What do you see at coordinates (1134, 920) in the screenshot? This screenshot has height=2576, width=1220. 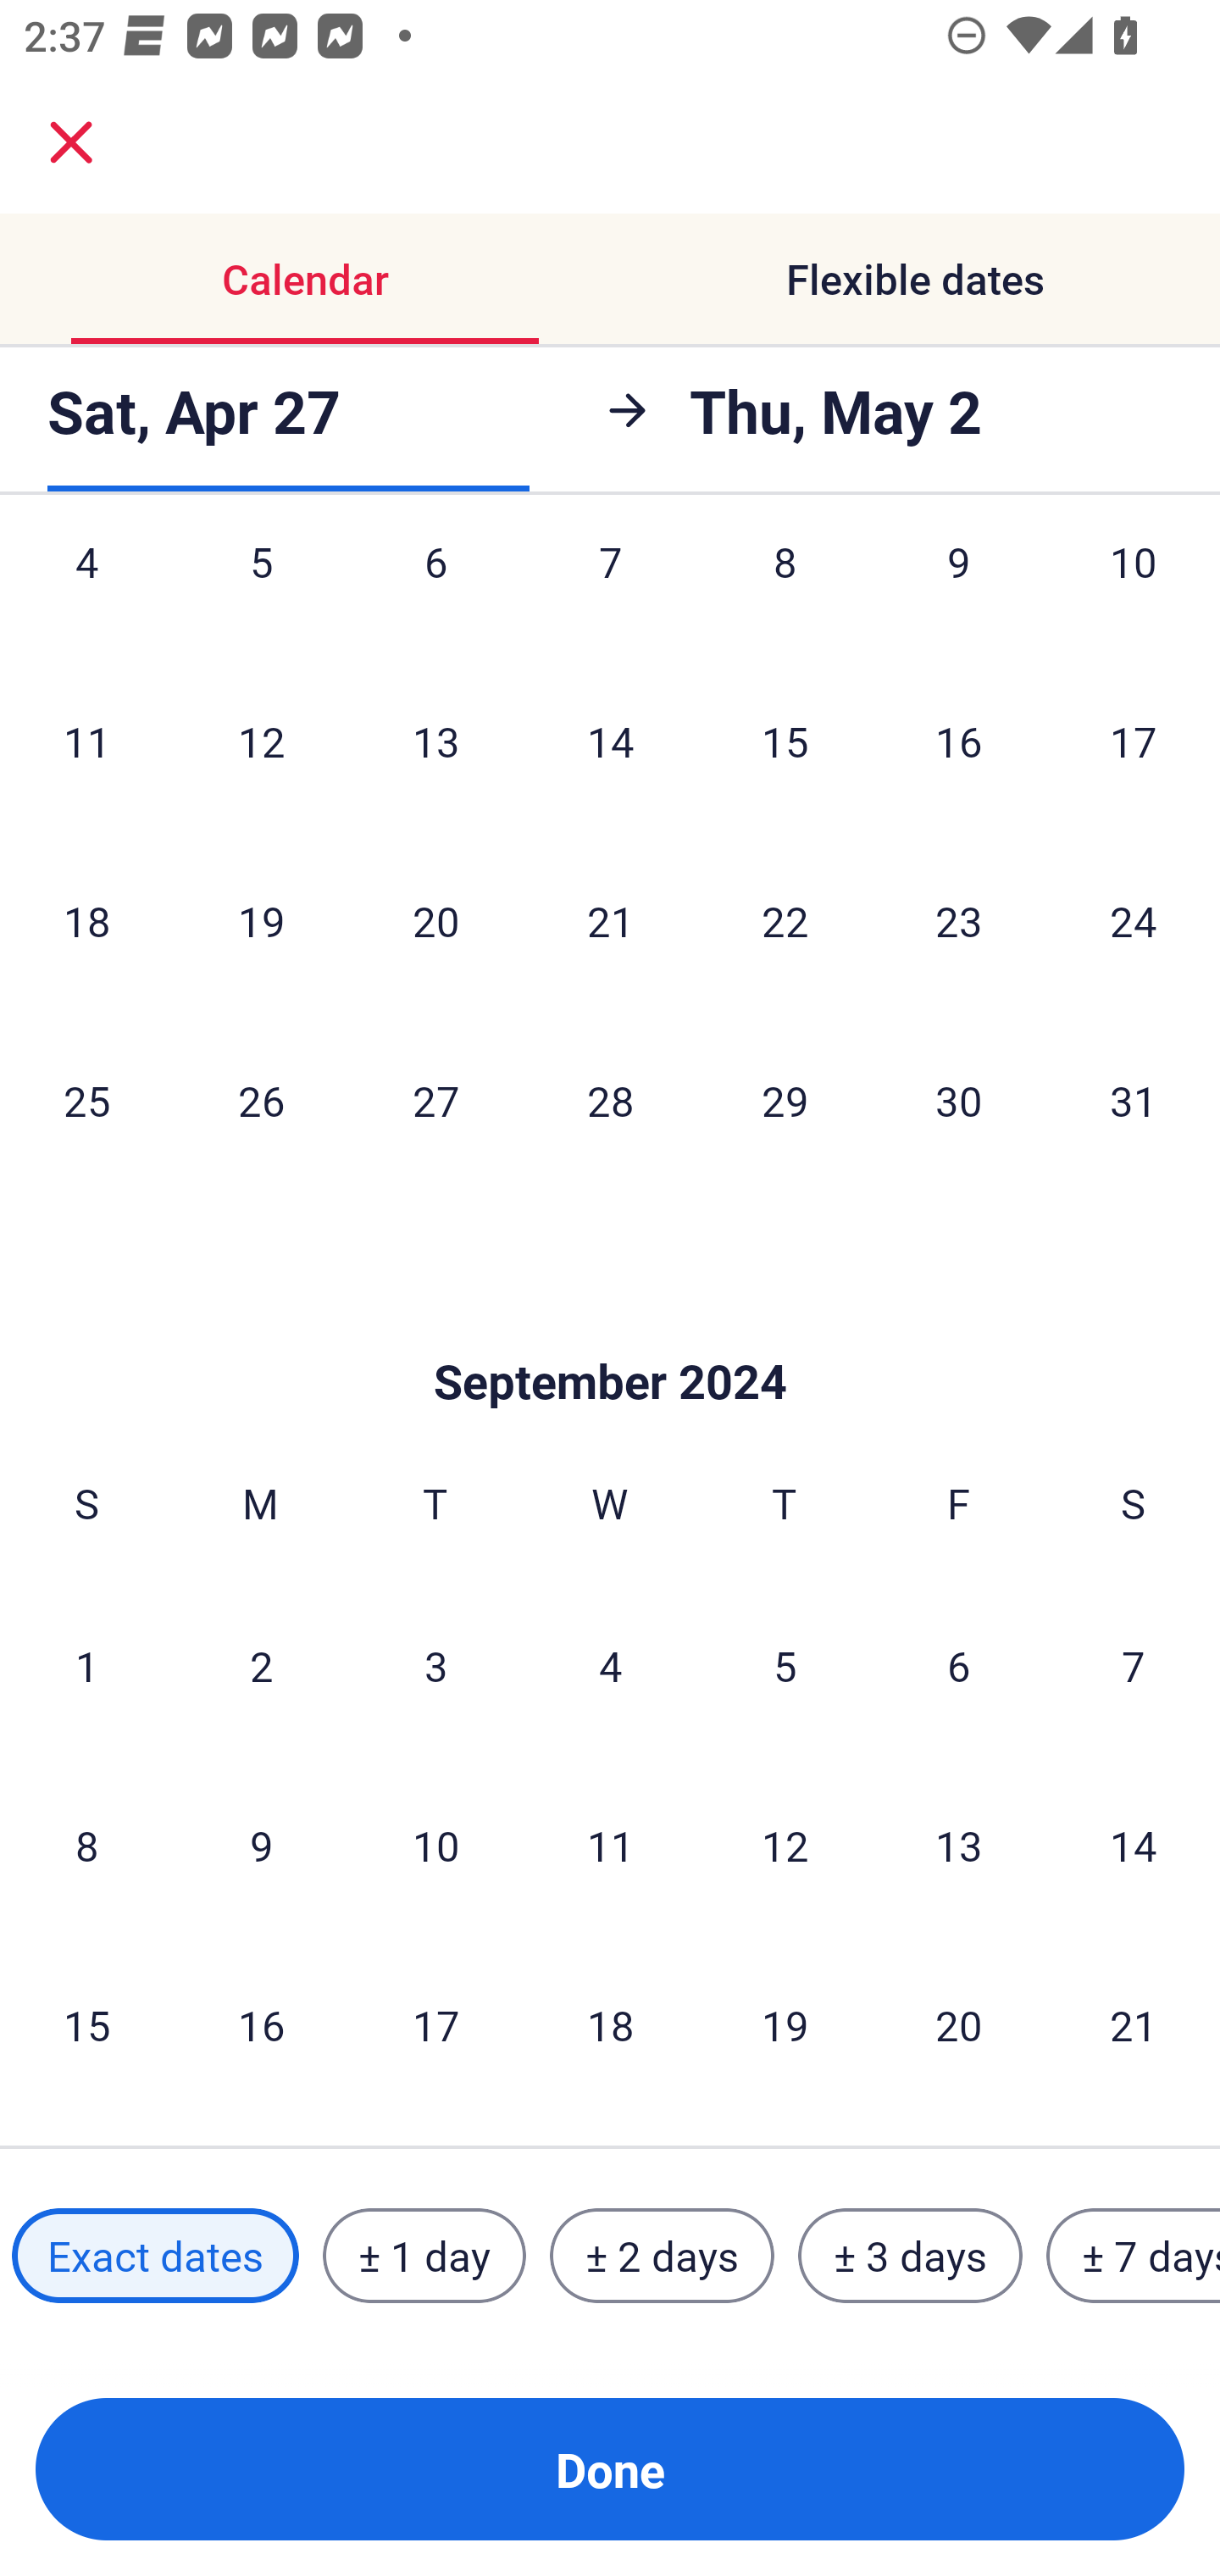 I see `24 Saturday, August 24, 2024` at bounding box center [1134, 920].